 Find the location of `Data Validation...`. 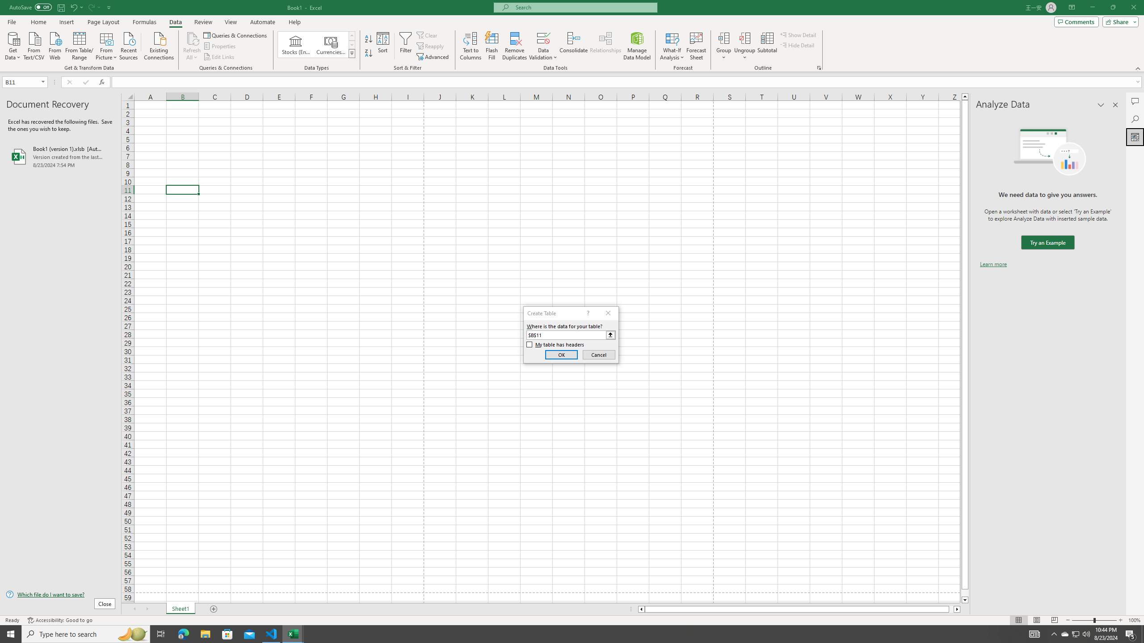

Data Validation... is located at coordinates (543, 46).